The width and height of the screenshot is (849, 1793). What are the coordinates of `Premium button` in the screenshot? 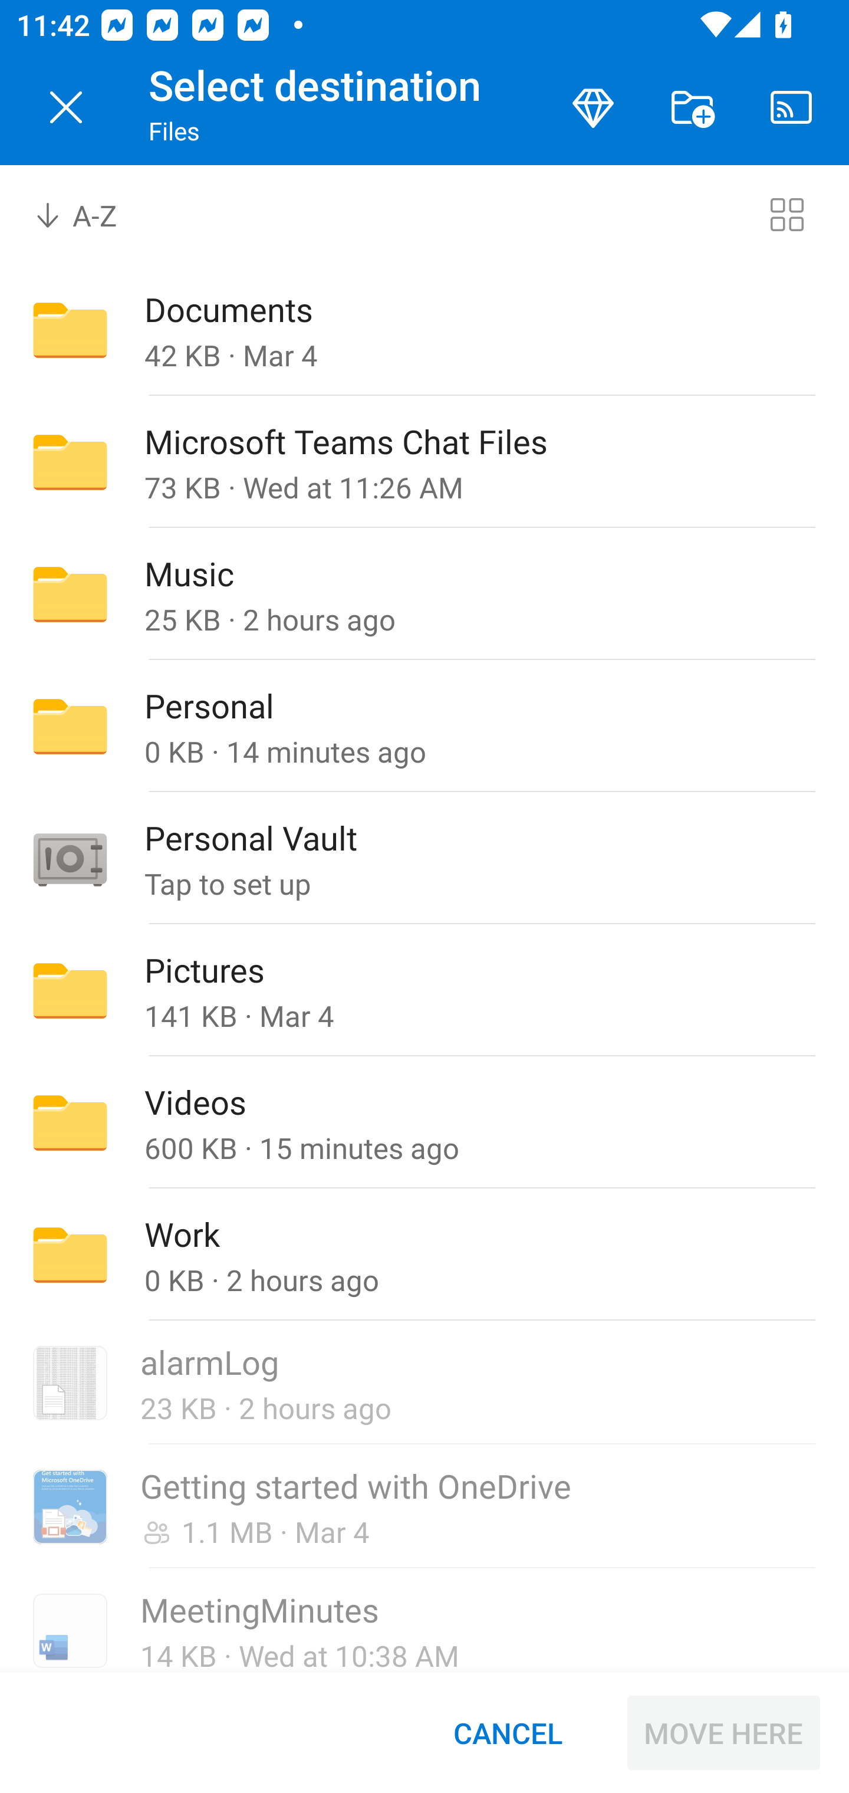 It's located at (593, 107).